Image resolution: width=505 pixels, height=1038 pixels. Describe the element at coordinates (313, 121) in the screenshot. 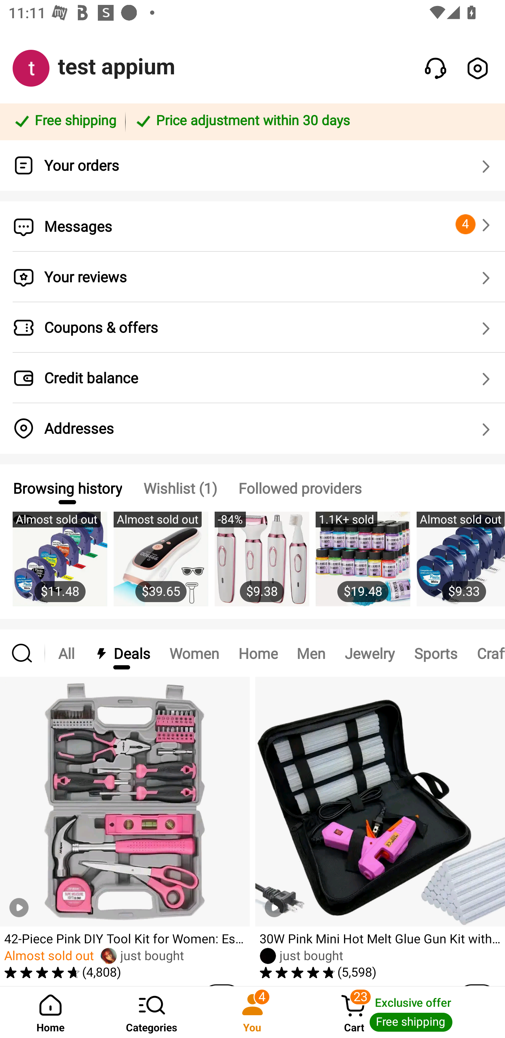

I see `Price adjustment within 30 days` at that location.